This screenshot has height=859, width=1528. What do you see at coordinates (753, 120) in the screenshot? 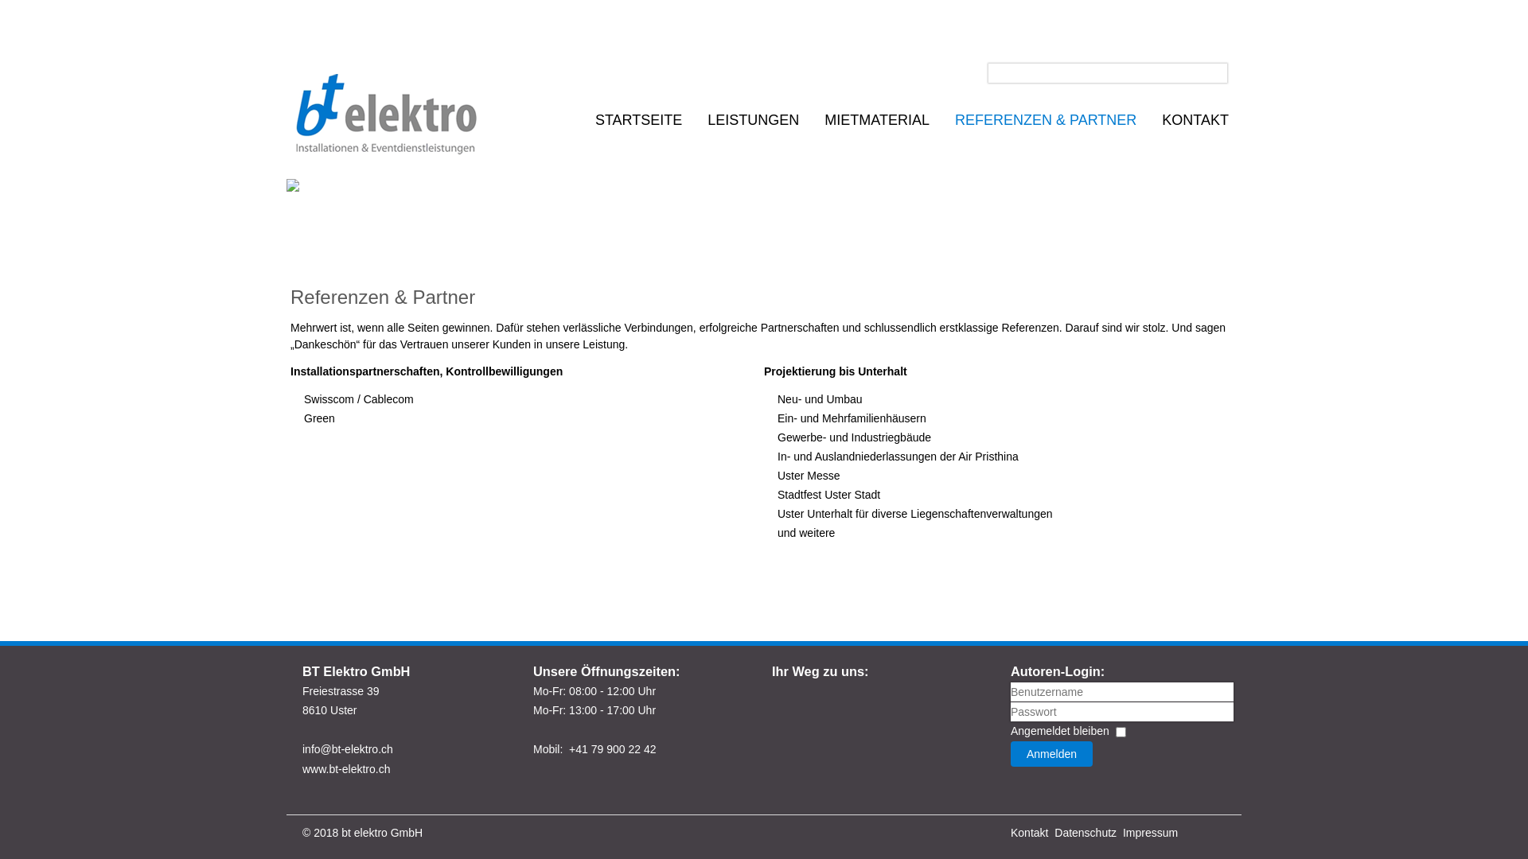
I see `LEISTUNGEN` at bounding box center [753, 120].